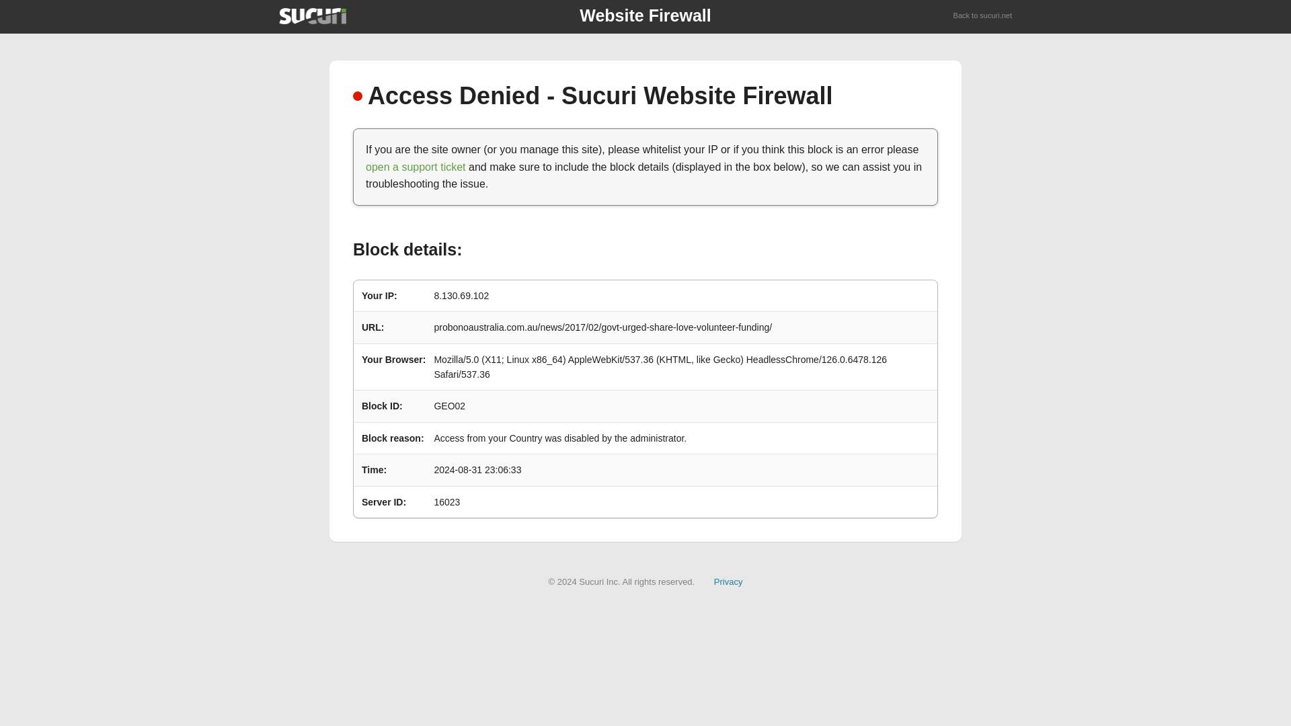 The height and width of the screenshot is (726, 1291). What do you see at coordinates (728, 581) in the screenshot?
I see `Privacy` at bounding box center [728, 581].